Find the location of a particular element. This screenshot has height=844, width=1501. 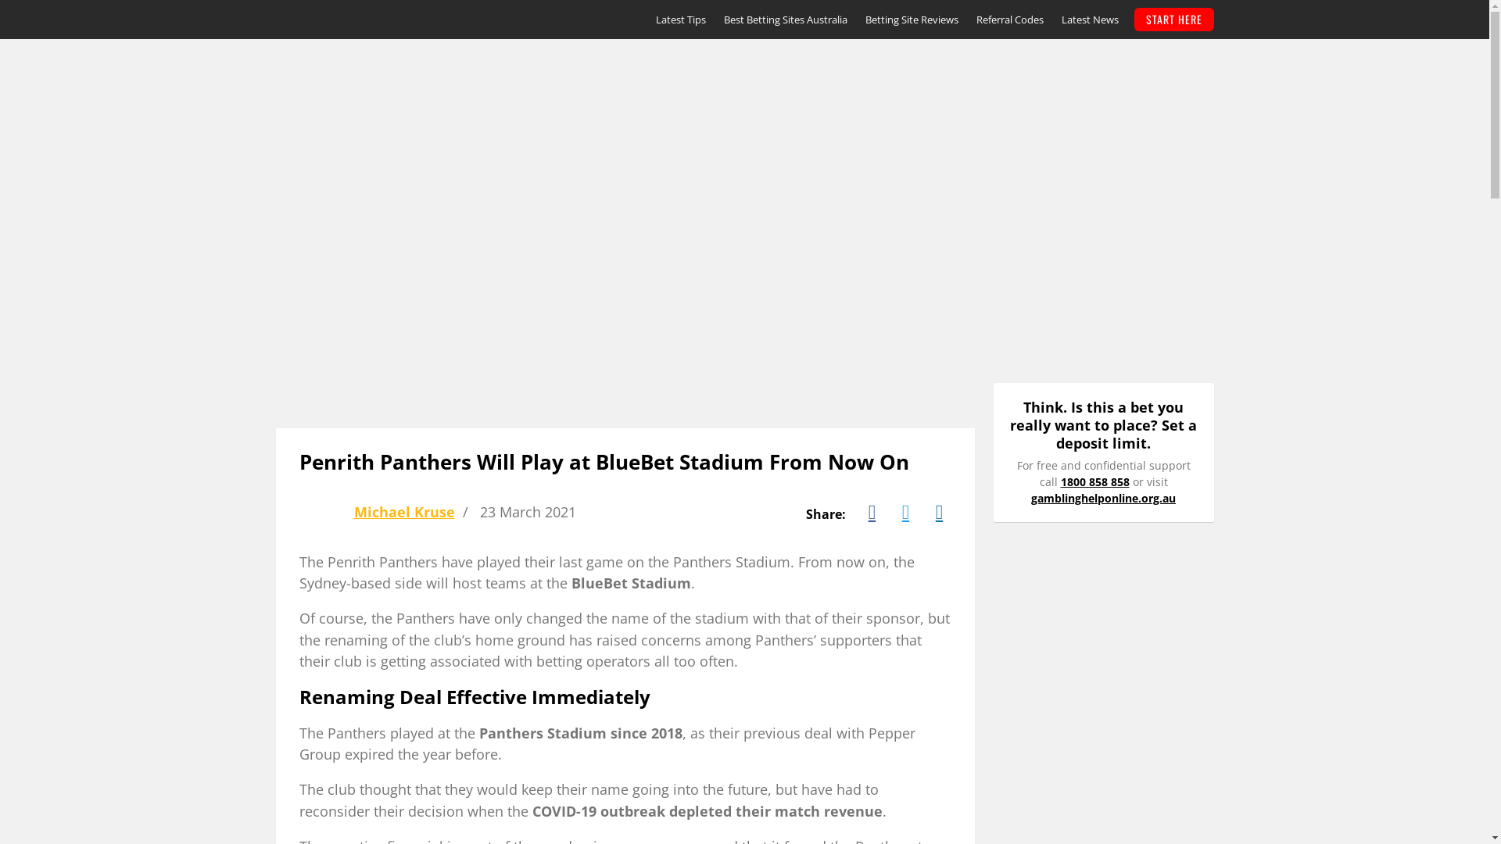

Referral Codes is located at coordinates (1009, 20).